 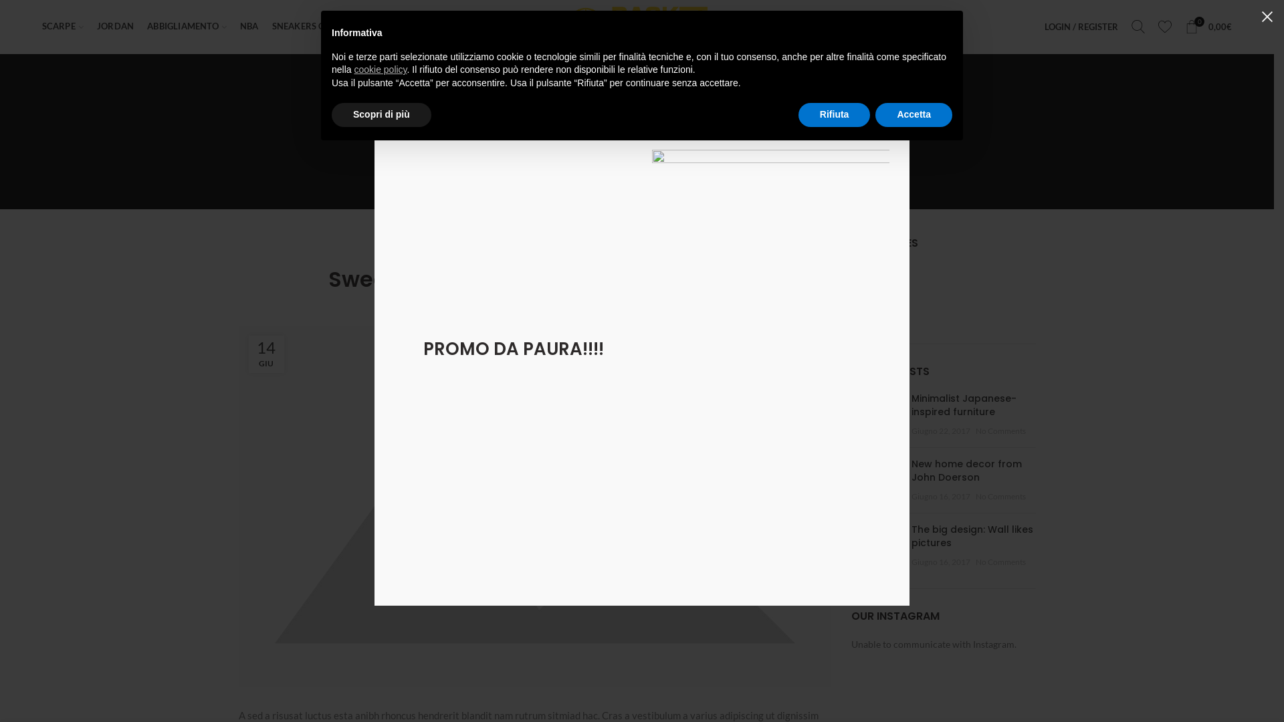 I want to click on JORDAN, so click(x=115, y=27).